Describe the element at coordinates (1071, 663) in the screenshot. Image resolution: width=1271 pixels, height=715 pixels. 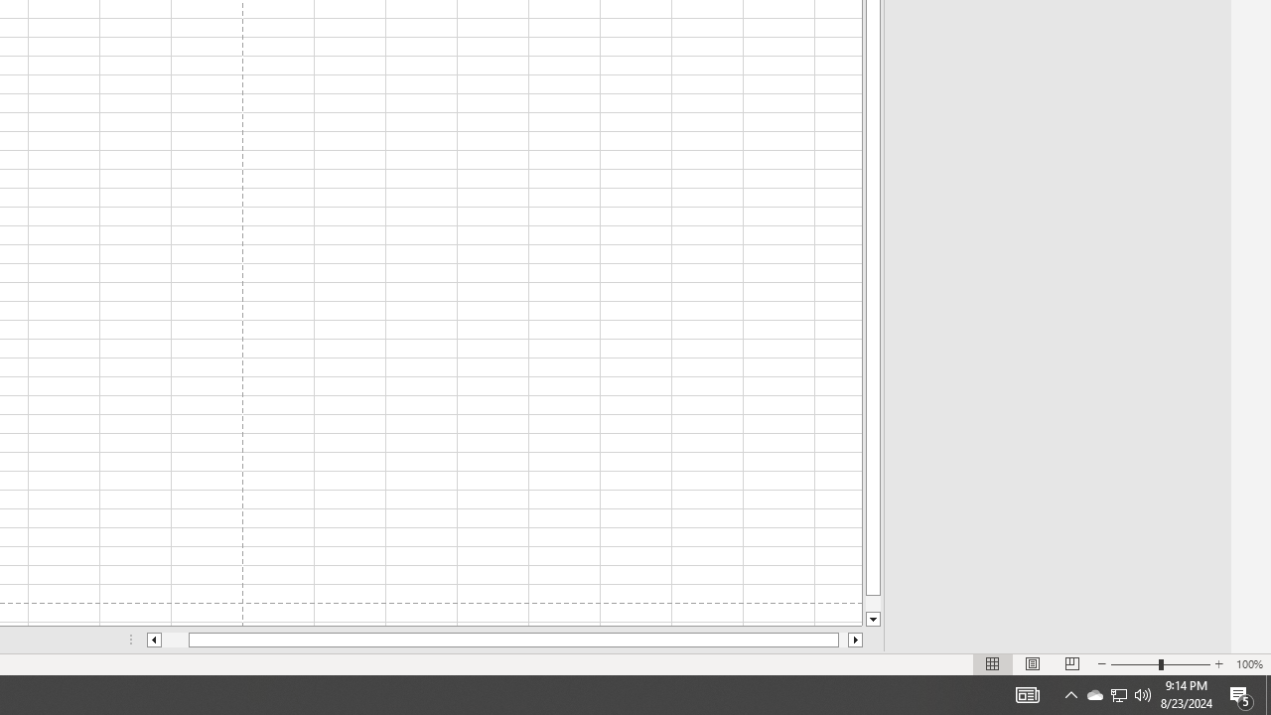
I see `Page Break Preview` at that location.